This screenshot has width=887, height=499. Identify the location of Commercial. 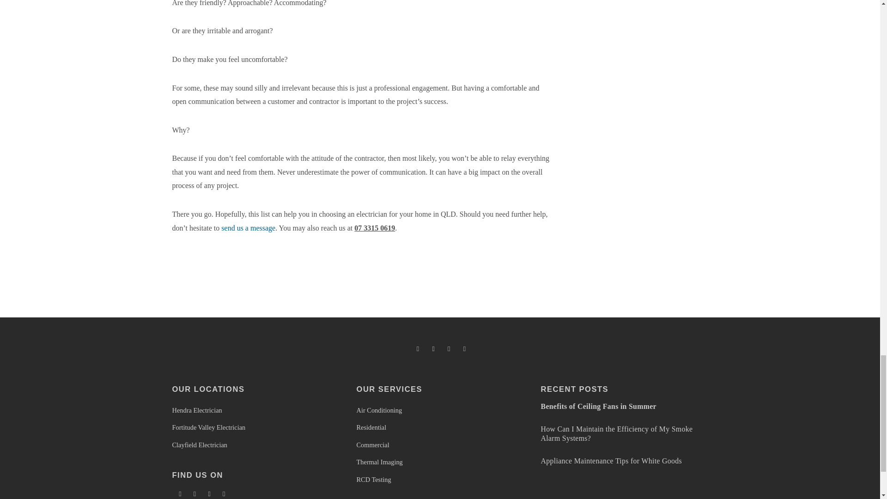
(372, 444).